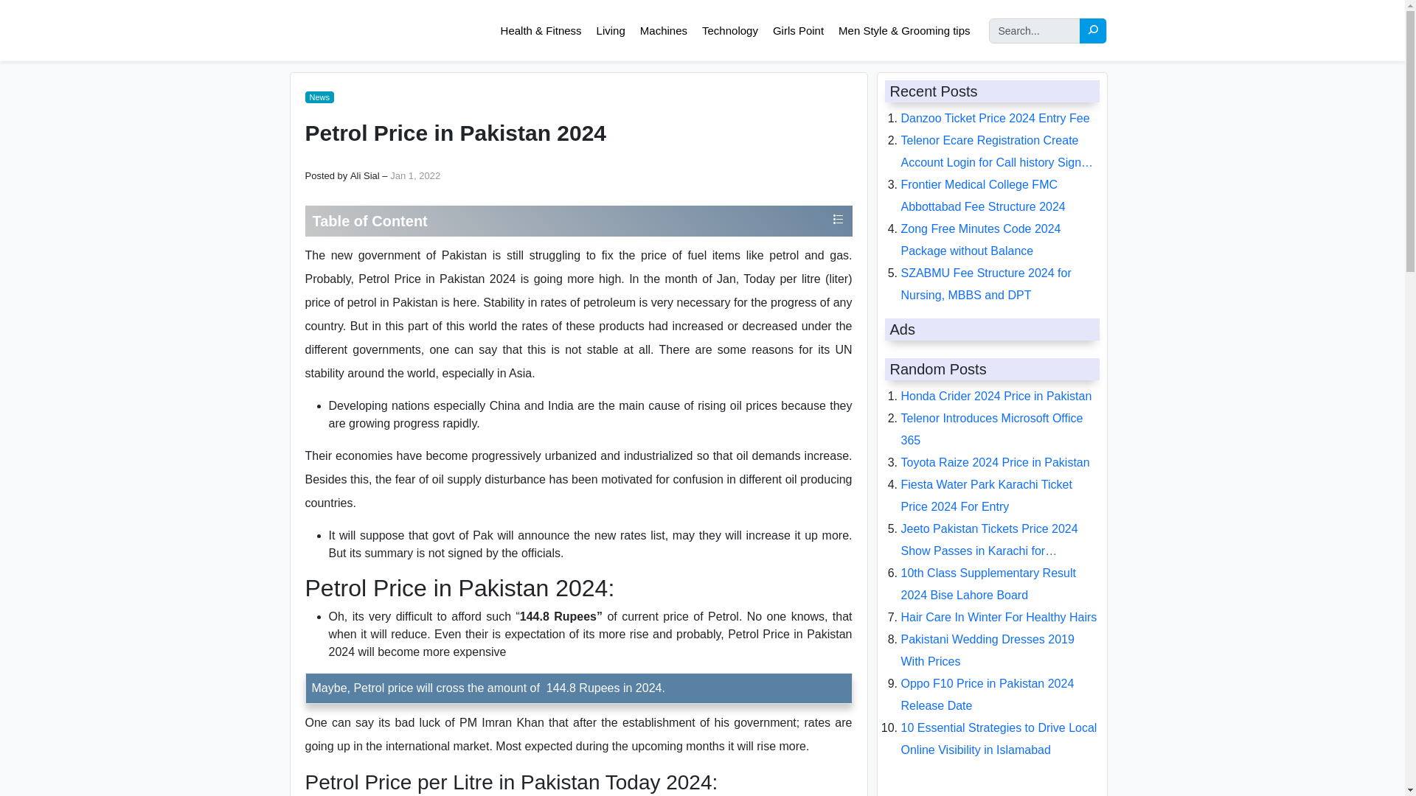 This screenshot has width=1416, height=796. What do you see at coordinates (981, 240) in the screenshot?
I see `Zong Free Minutes Code 2024 Package without Balance` at bounding box center [981, 240].